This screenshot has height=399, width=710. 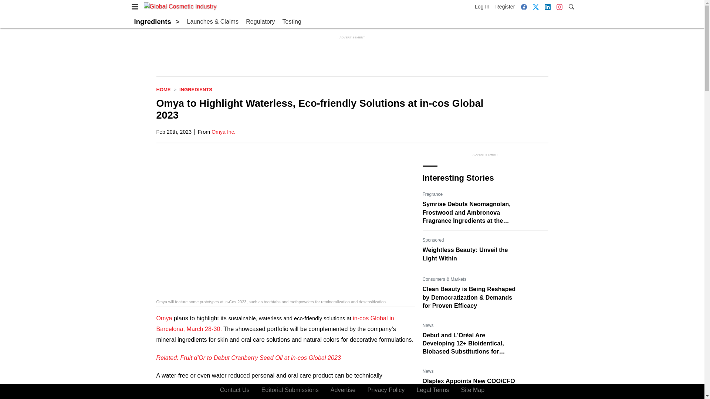 What do you see at coordinates (505, 7) in the screenshot?
I see `Register` at bounding box center [505, 7].